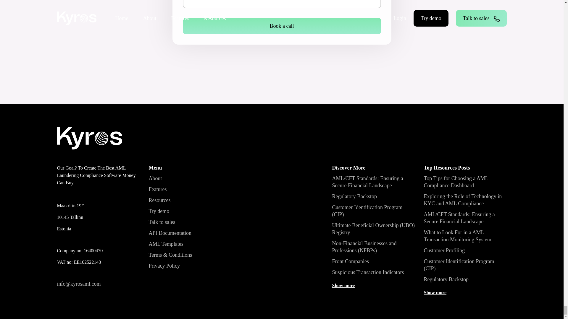 This screenshot has width=568, height=319. What do you see at coordinates (368, 272) in the screenshot?
I see `Suspicious Transaction Indicators` at bounding box center [368, 272].